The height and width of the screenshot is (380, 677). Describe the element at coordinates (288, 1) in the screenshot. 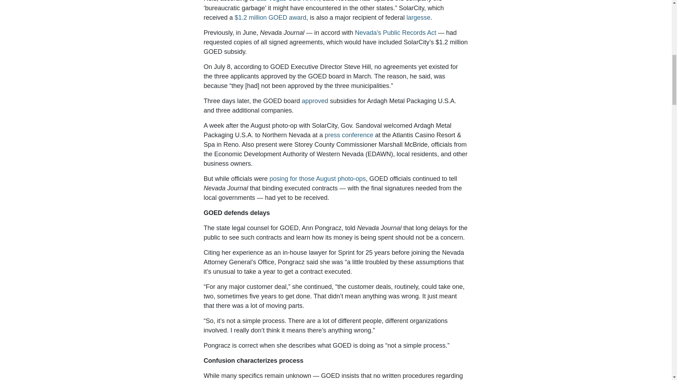

I see `Las Vegas CBS KXNT` at that location.